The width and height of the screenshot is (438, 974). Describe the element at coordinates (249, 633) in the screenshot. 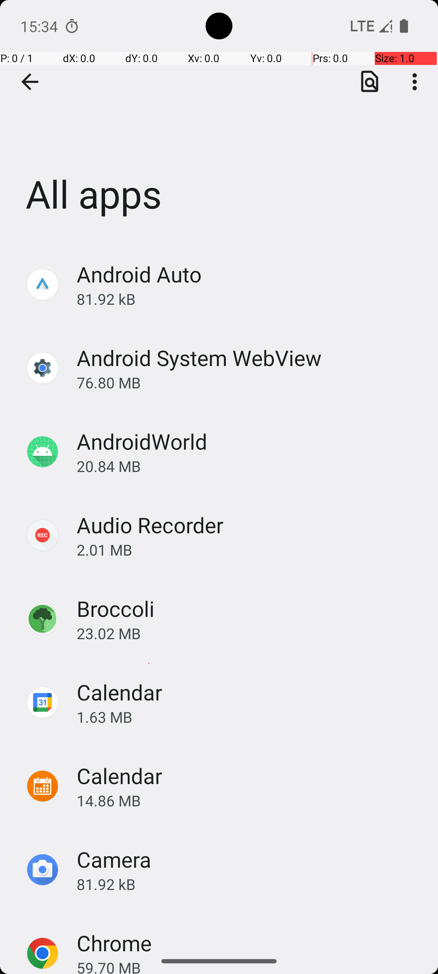

I see `23.02 MB` at that location.